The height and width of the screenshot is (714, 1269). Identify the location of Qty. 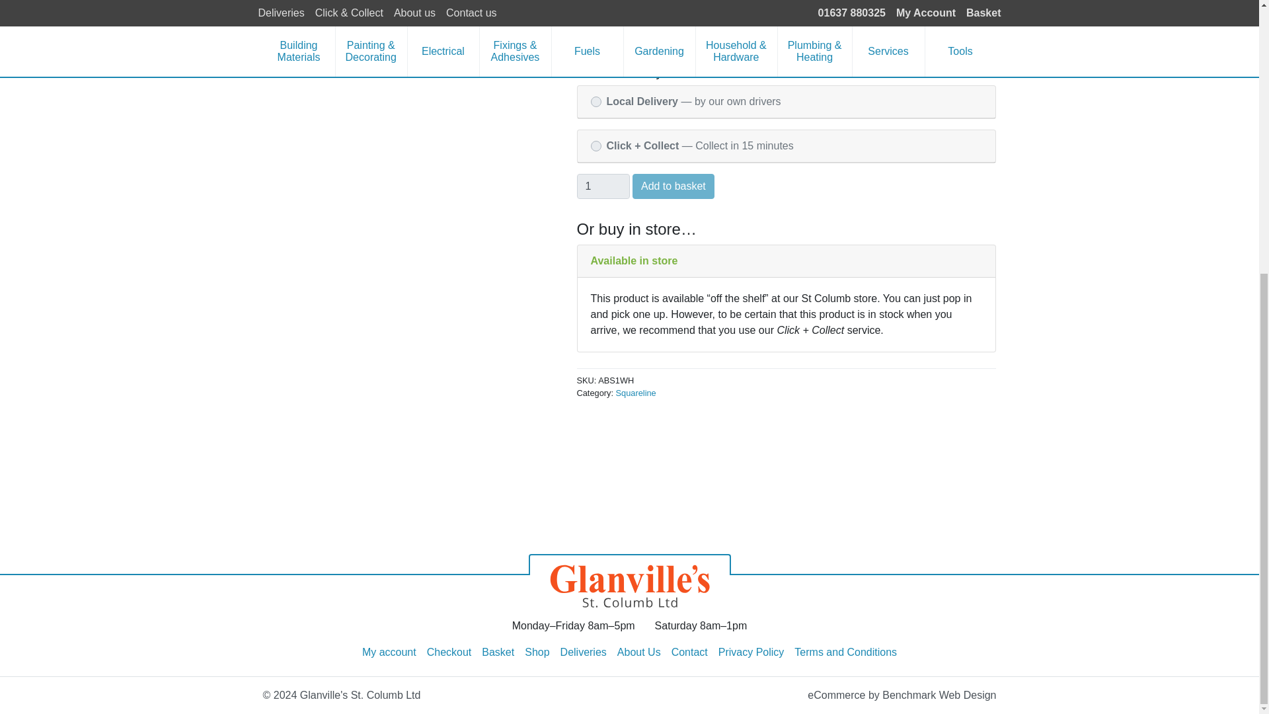
(603, 186).